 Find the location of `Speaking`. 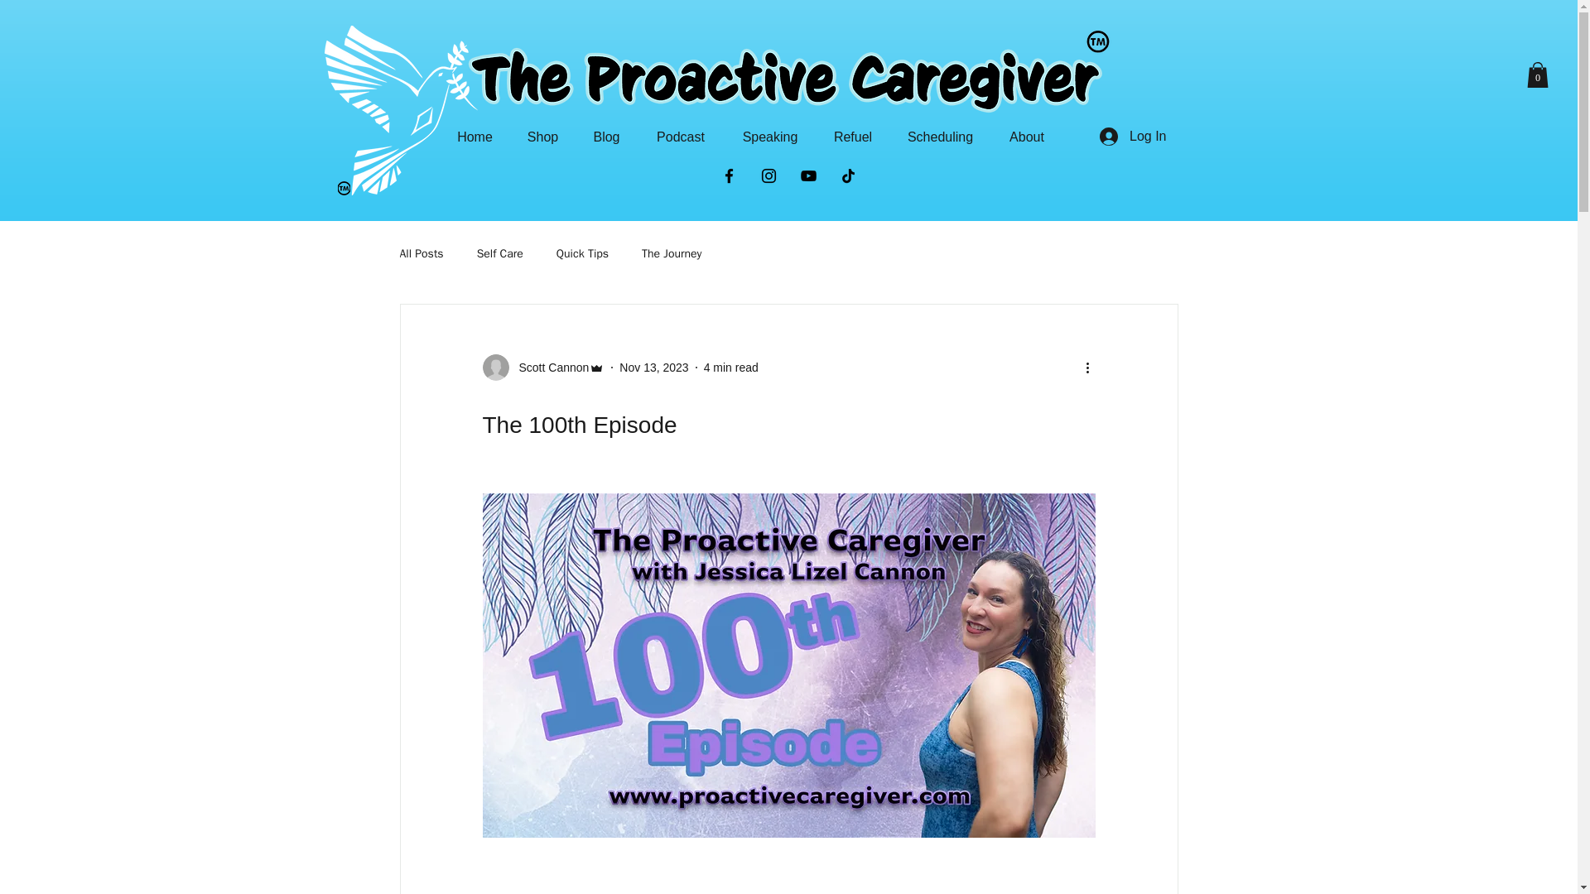

Speaking is located at coordinates (768, 137).